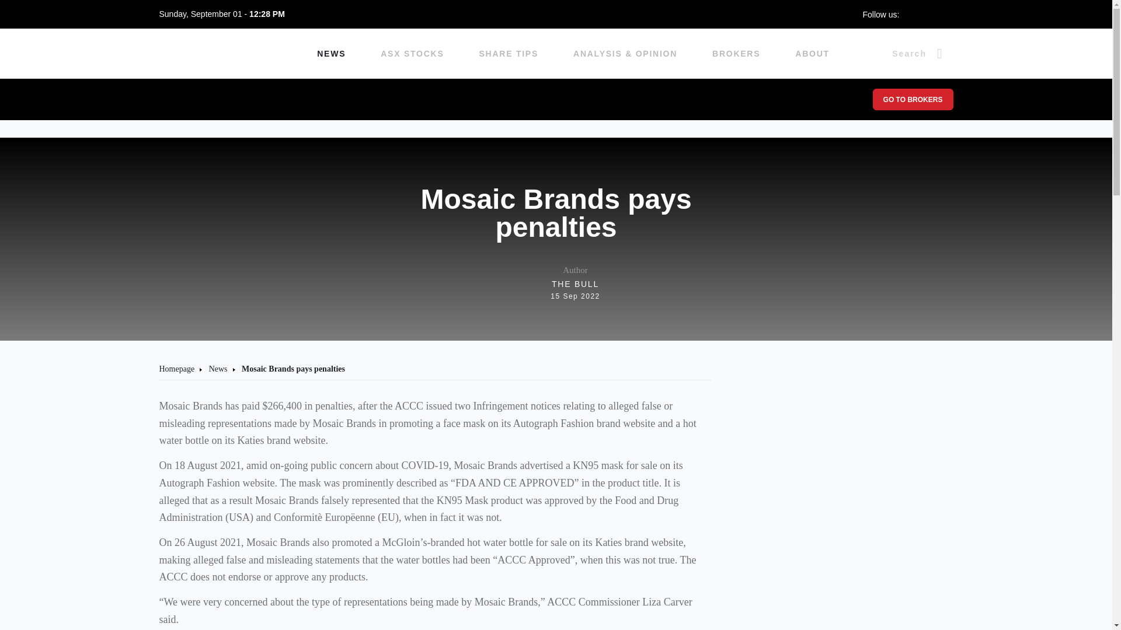 The image size is (1121, 630). Describe the element at coordinates (412, 54) in the screenshot. I see `GO TO BROKERS` at that location.